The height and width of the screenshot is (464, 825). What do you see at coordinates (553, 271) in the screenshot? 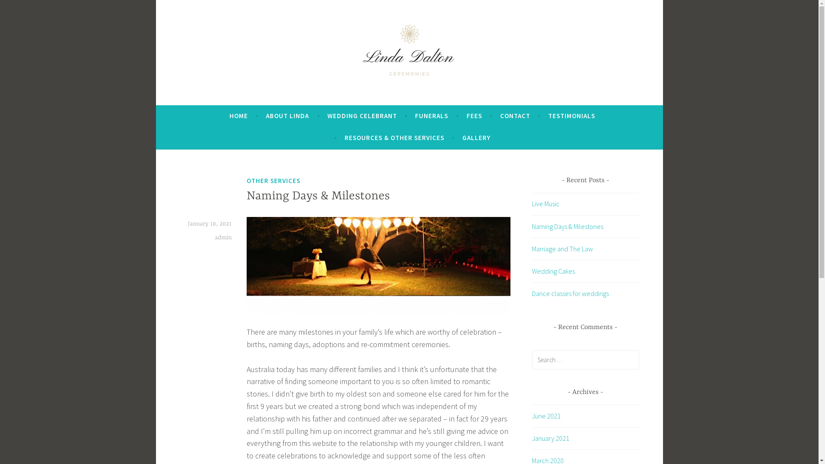
I see `Wedding Cakes` at bounding box center [553, 271].